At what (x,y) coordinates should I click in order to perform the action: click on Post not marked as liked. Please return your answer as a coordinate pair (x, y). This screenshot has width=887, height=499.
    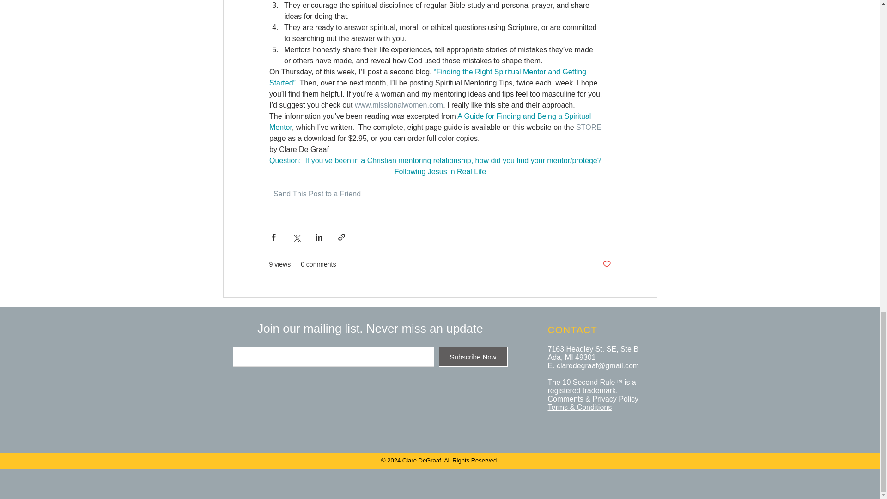
    Looking at the image, I should click on (606, 264).